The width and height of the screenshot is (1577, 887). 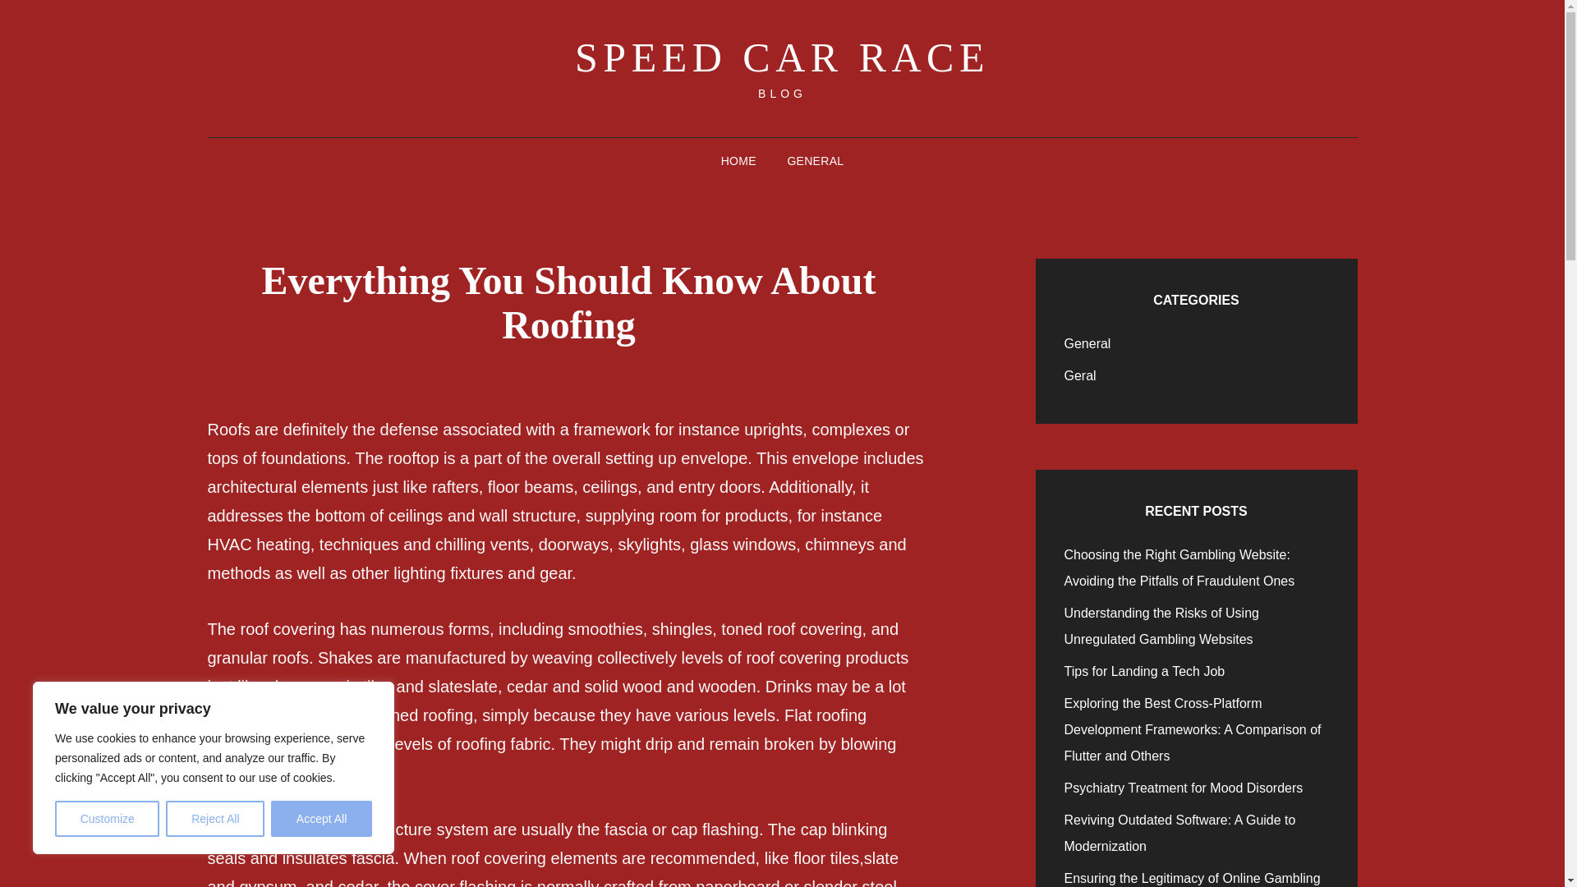 What do you see at coordinates (322, 819) in the screenshot?
I see `Accept All` at bounding box center [322, 819].